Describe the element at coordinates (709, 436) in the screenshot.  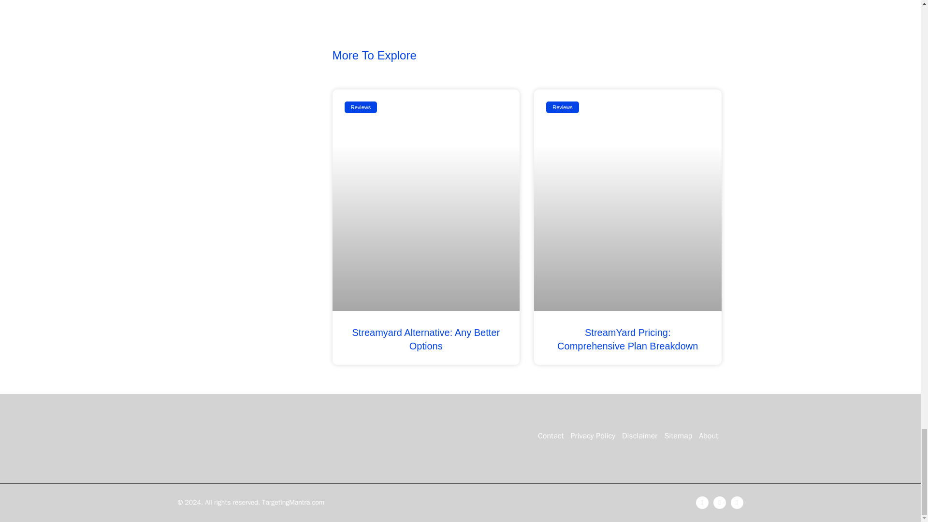
I see `About` at that location.